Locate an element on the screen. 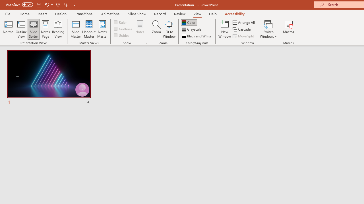  Slide Master is located at coordinates (75, 29).